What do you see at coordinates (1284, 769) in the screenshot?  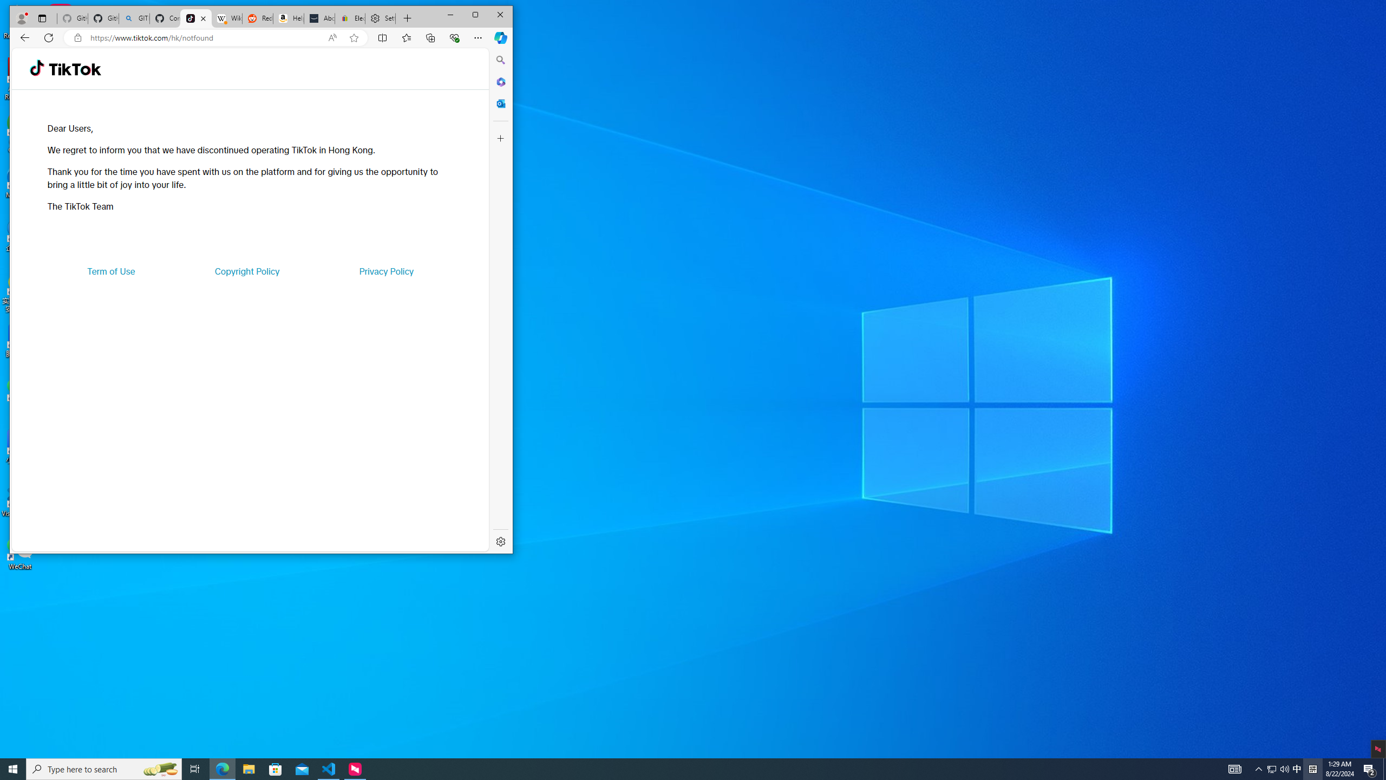 I see `Q2790: 100%` at bounding box center [1284, 769].